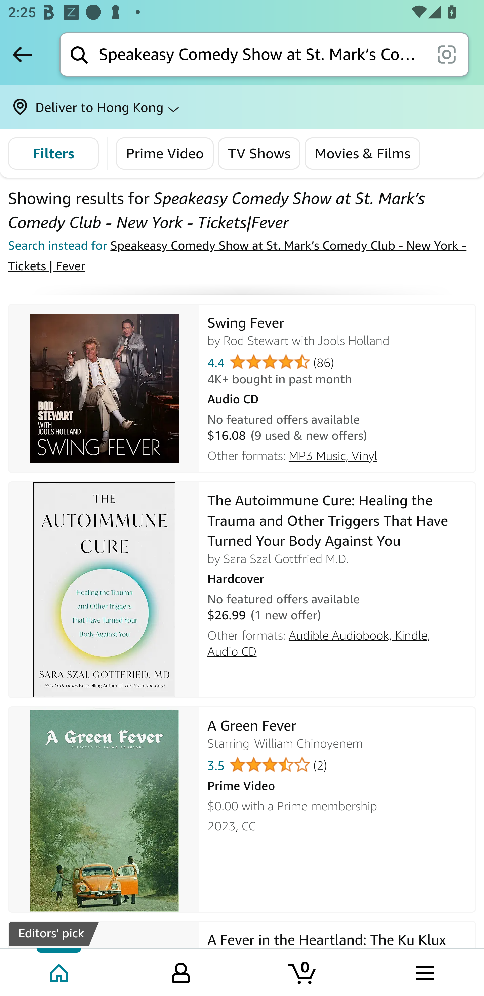 The width and height of the screenshot is (484, 996). Describe the element at coordinates (259, 153) in the screenshot. I see `TV Shows` at that location.